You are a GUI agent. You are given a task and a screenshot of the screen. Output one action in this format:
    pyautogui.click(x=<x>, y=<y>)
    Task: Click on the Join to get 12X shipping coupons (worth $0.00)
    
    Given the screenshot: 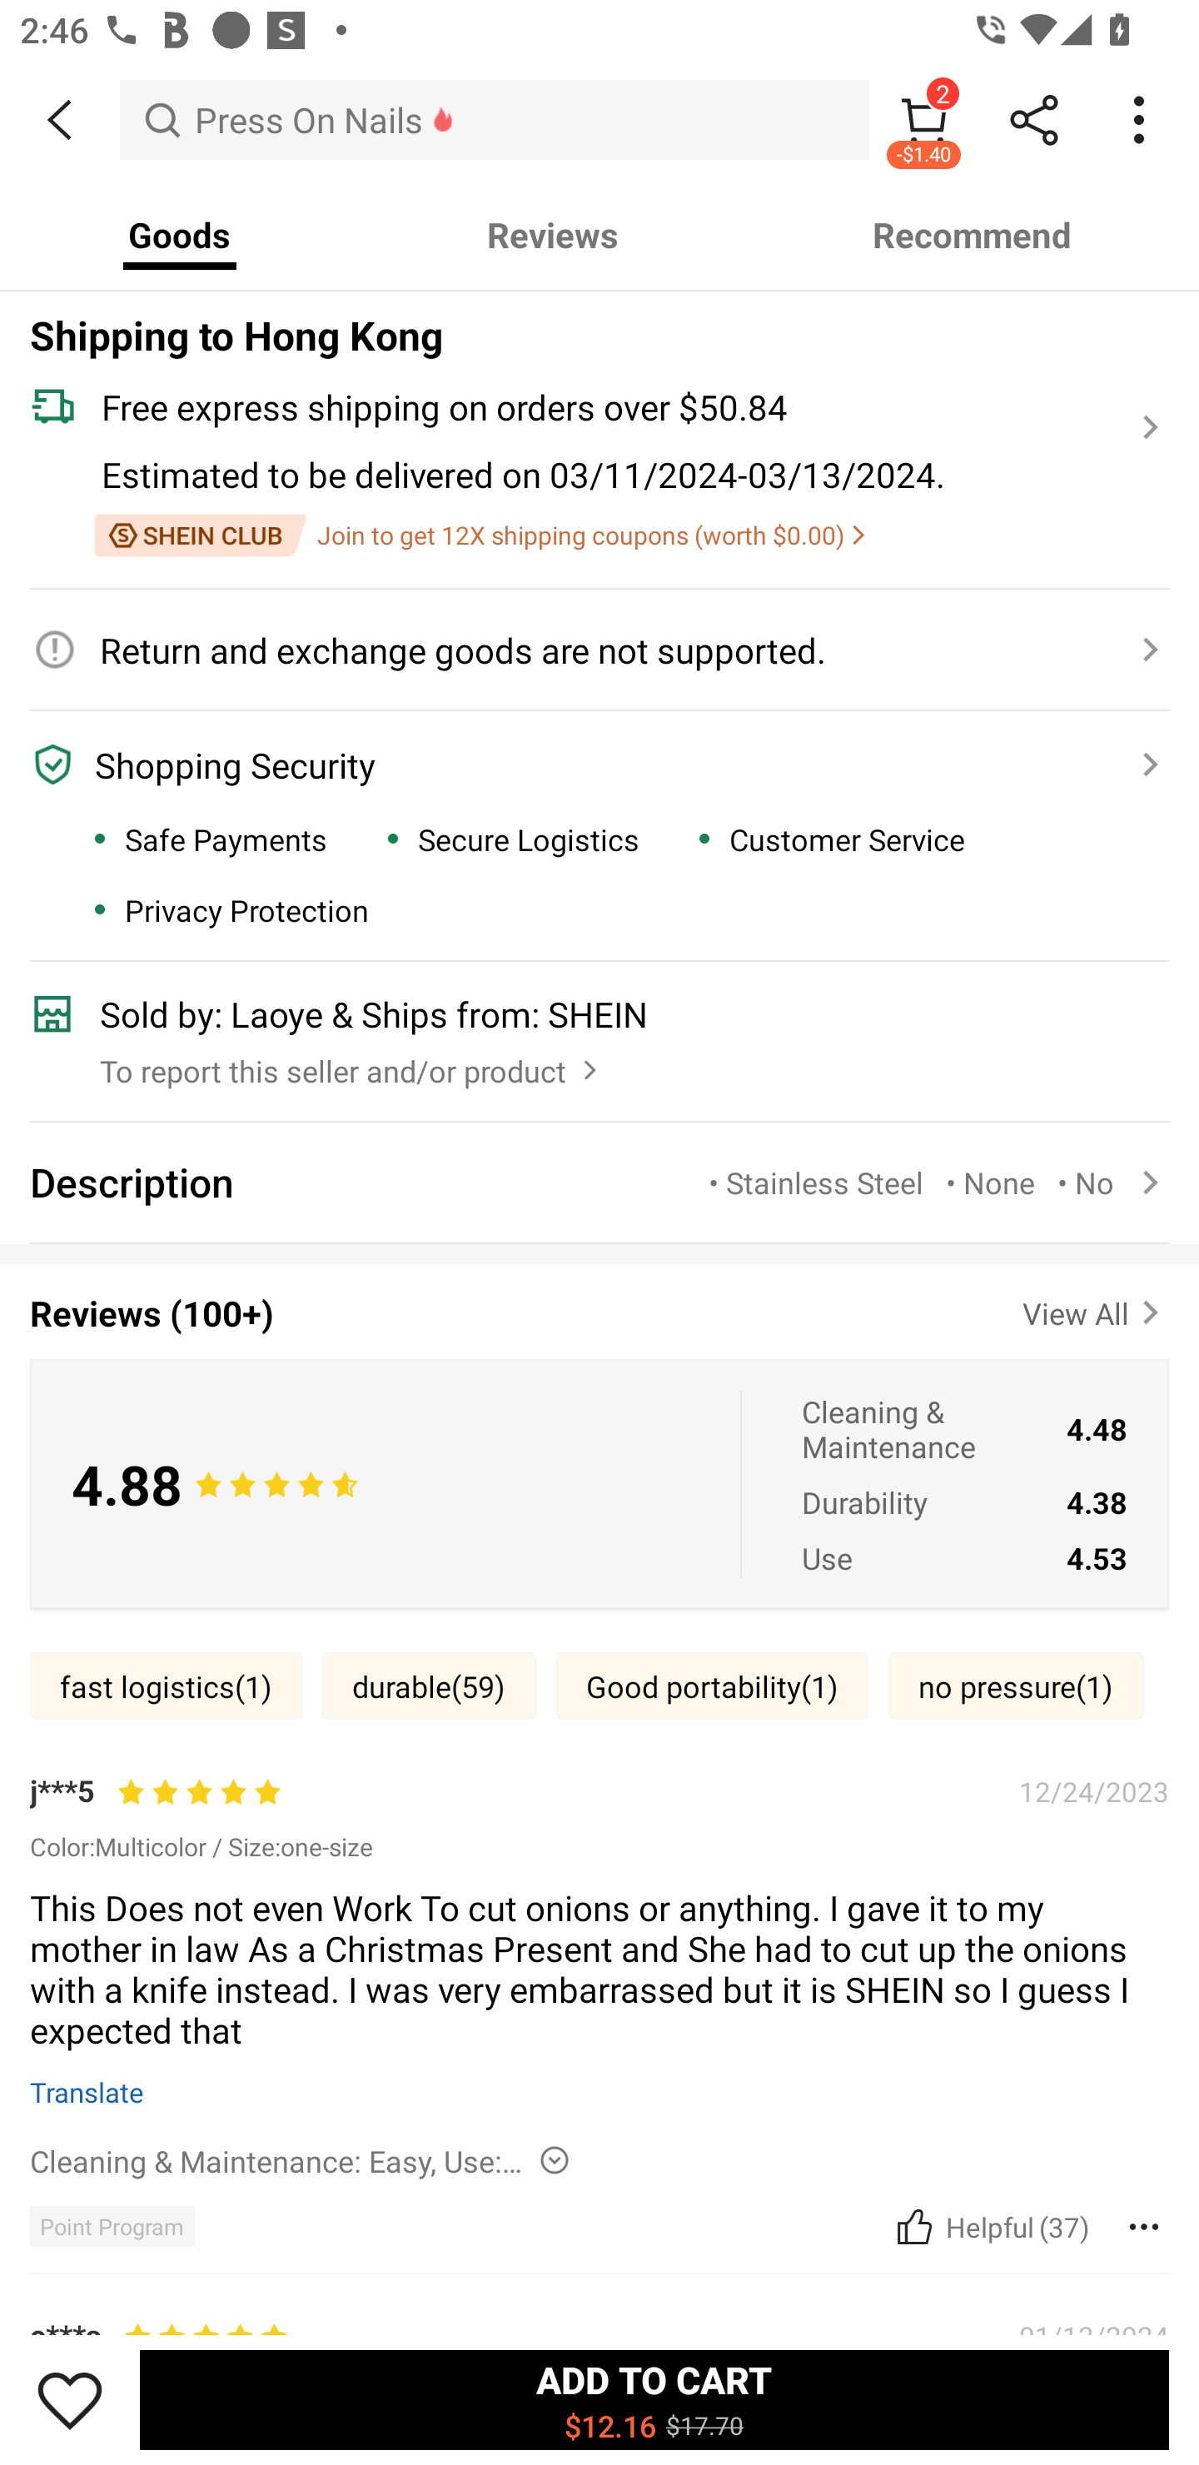 What is the action you would take?
    pyautogui.click(x=480, y=535)
    